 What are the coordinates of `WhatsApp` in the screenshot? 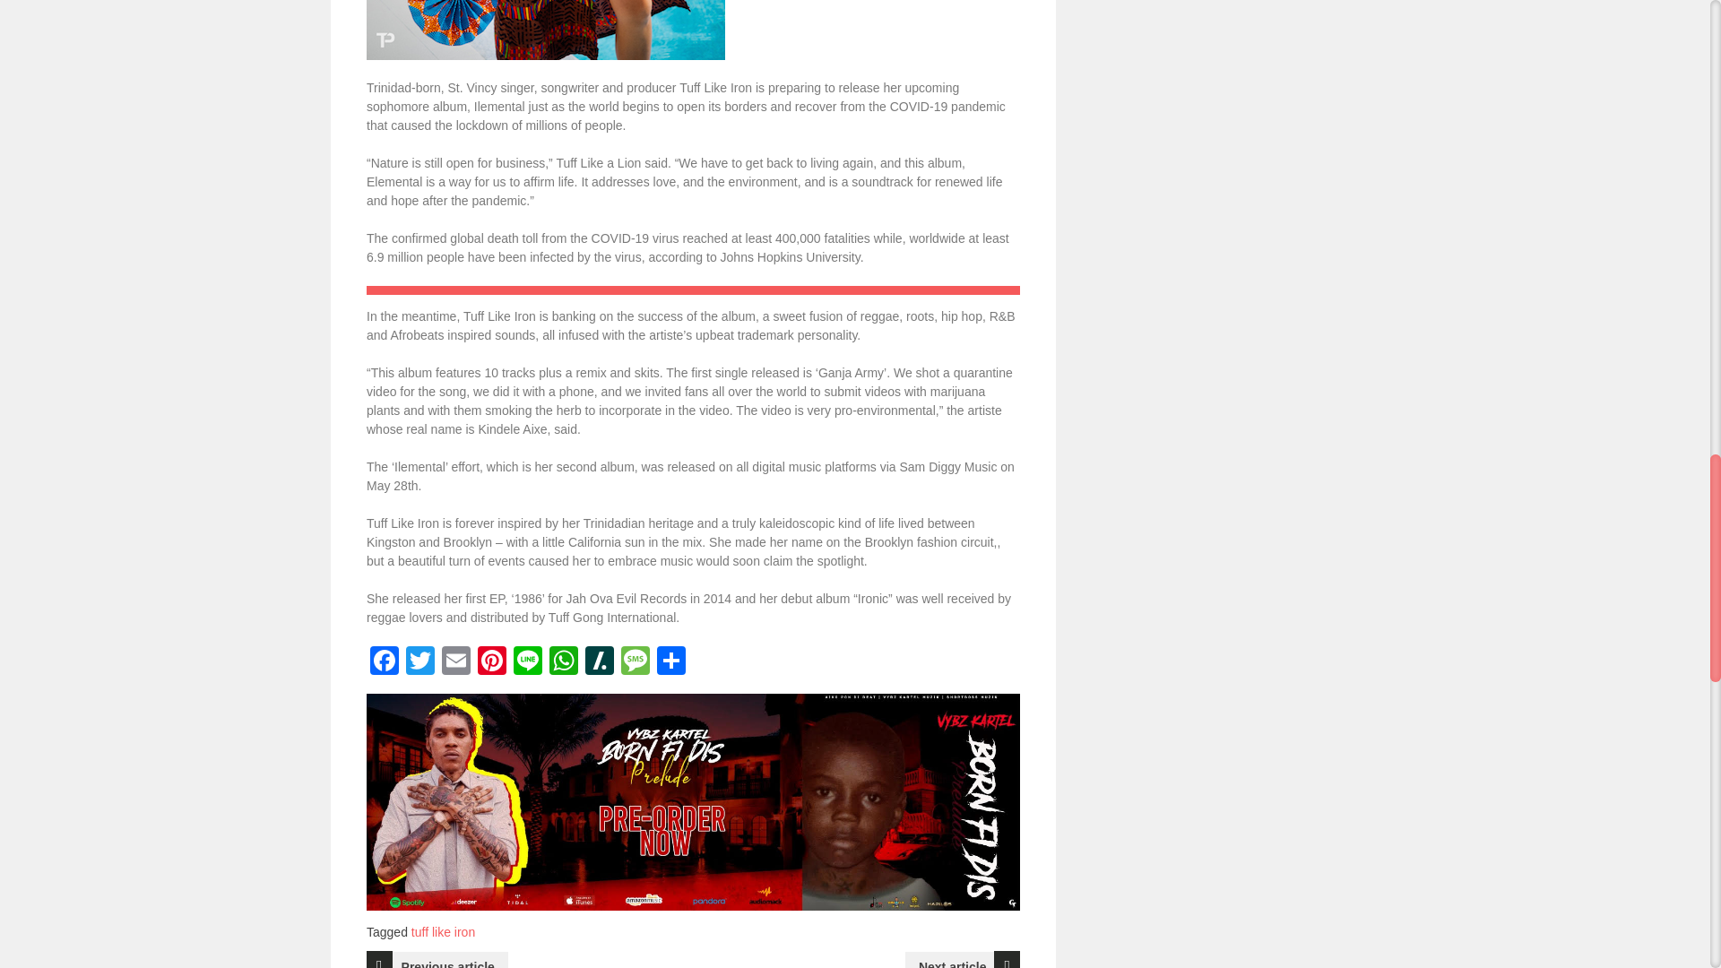 It's located at (563, 663).